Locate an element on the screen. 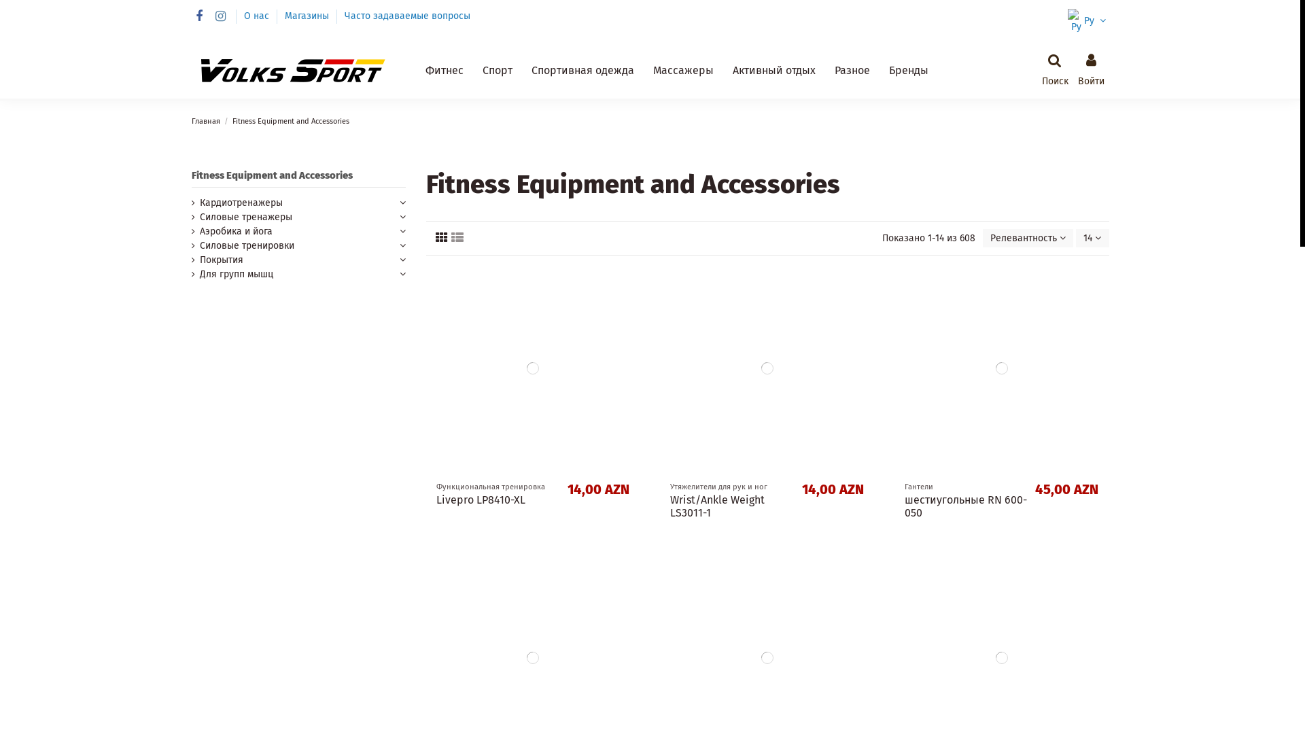 The height and width of the screenshot is (734, 1305). Livepro LP8410-XL is located at coordinates (481, 500).